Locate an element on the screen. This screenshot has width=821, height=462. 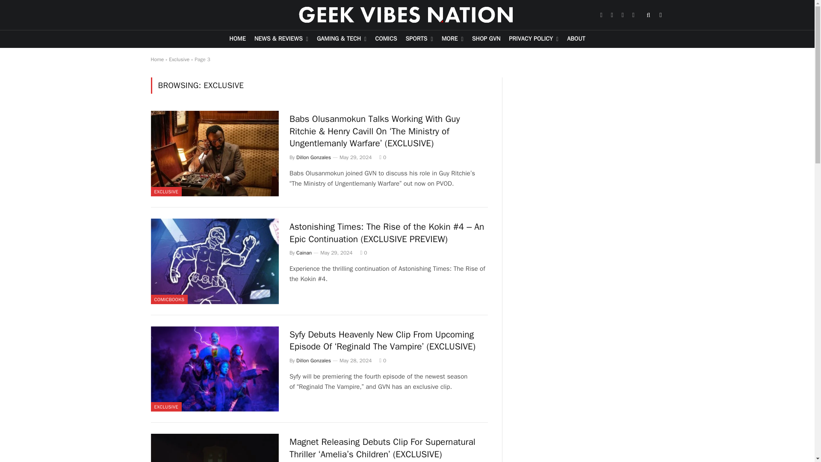
Posts by Dillon Gonzales is located at coordinates (313, 157).